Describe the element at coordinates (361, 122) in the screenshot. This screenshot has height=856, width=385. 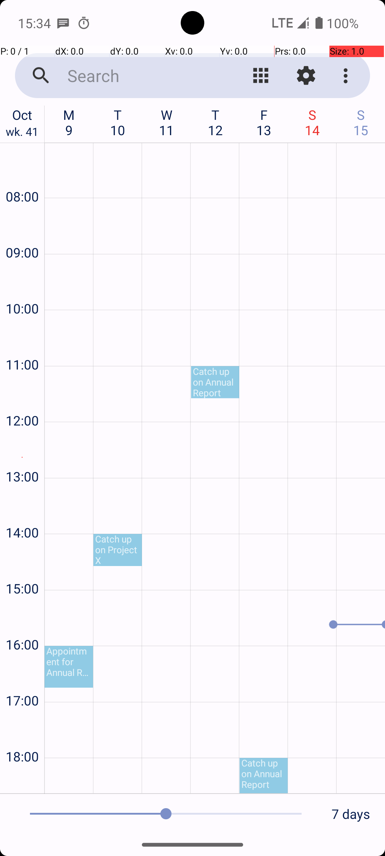
I see `S
15` at that location.